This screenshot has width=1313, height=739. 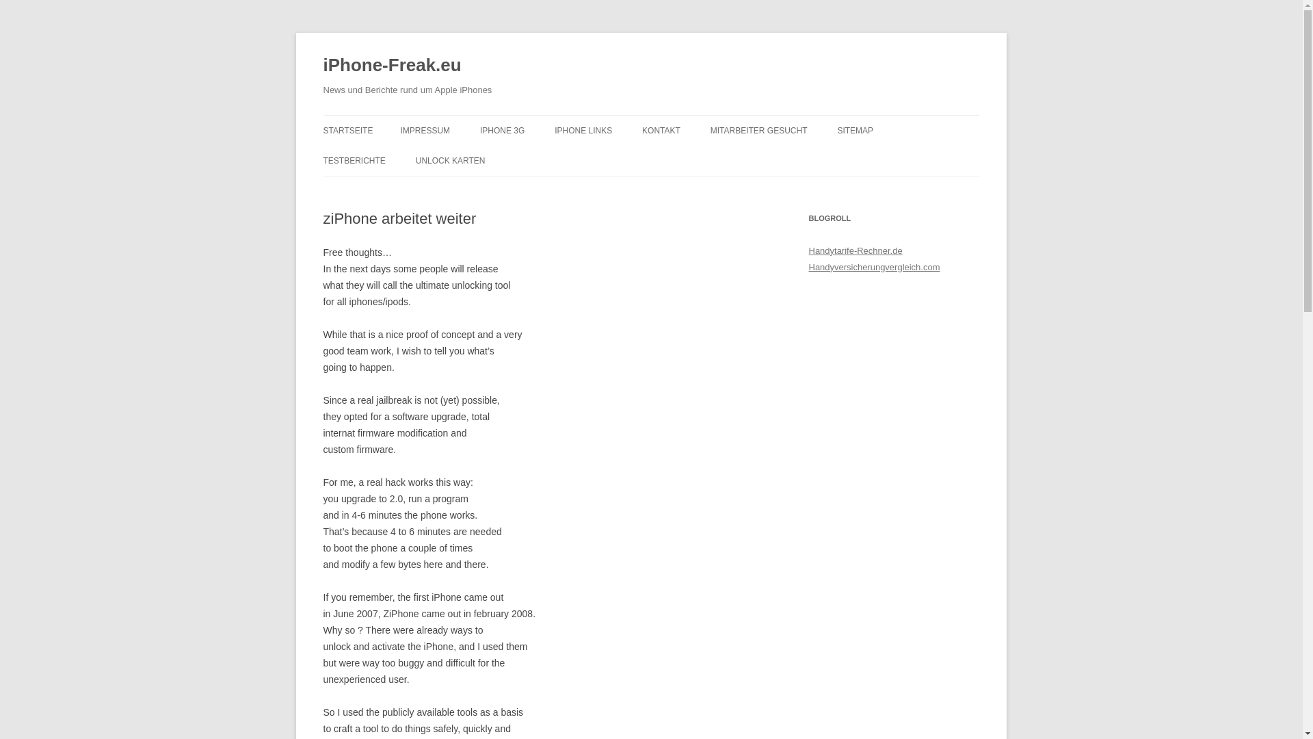 What do you see at coordinates (354, 160) in the screenshot?
I see `TESTBERICHTE` at bounding box center [354, 160].